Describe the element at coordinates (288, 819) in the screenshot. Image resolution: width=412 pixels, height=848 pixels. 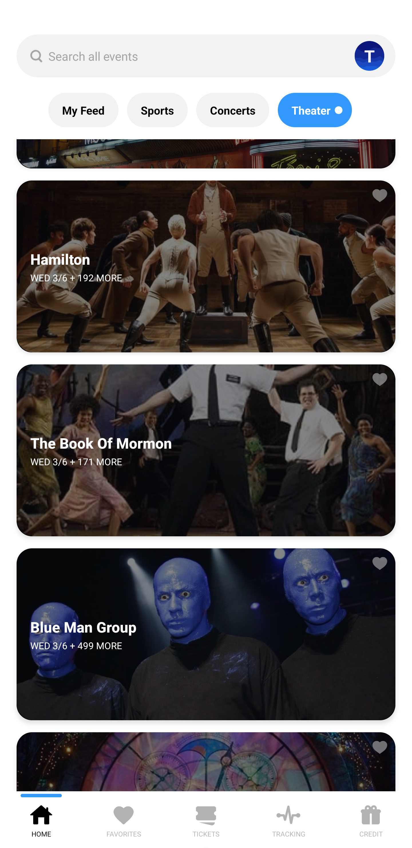
I see `TRACKING` at that location.